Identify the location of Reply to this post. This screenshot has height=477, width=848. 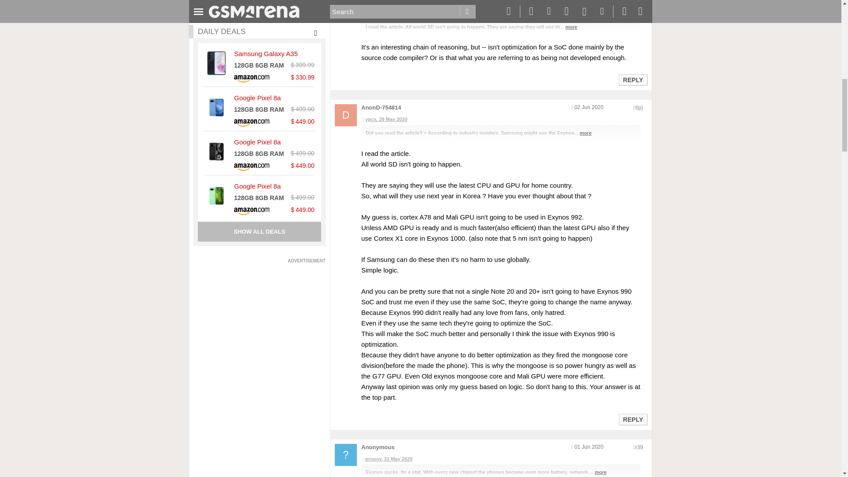
(632, 419).